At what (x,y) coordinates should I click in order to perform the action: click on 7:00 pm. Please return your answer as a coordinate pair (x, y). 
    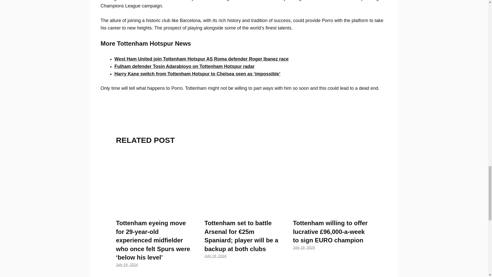
    Looking at the image, I should click on (215, 256).